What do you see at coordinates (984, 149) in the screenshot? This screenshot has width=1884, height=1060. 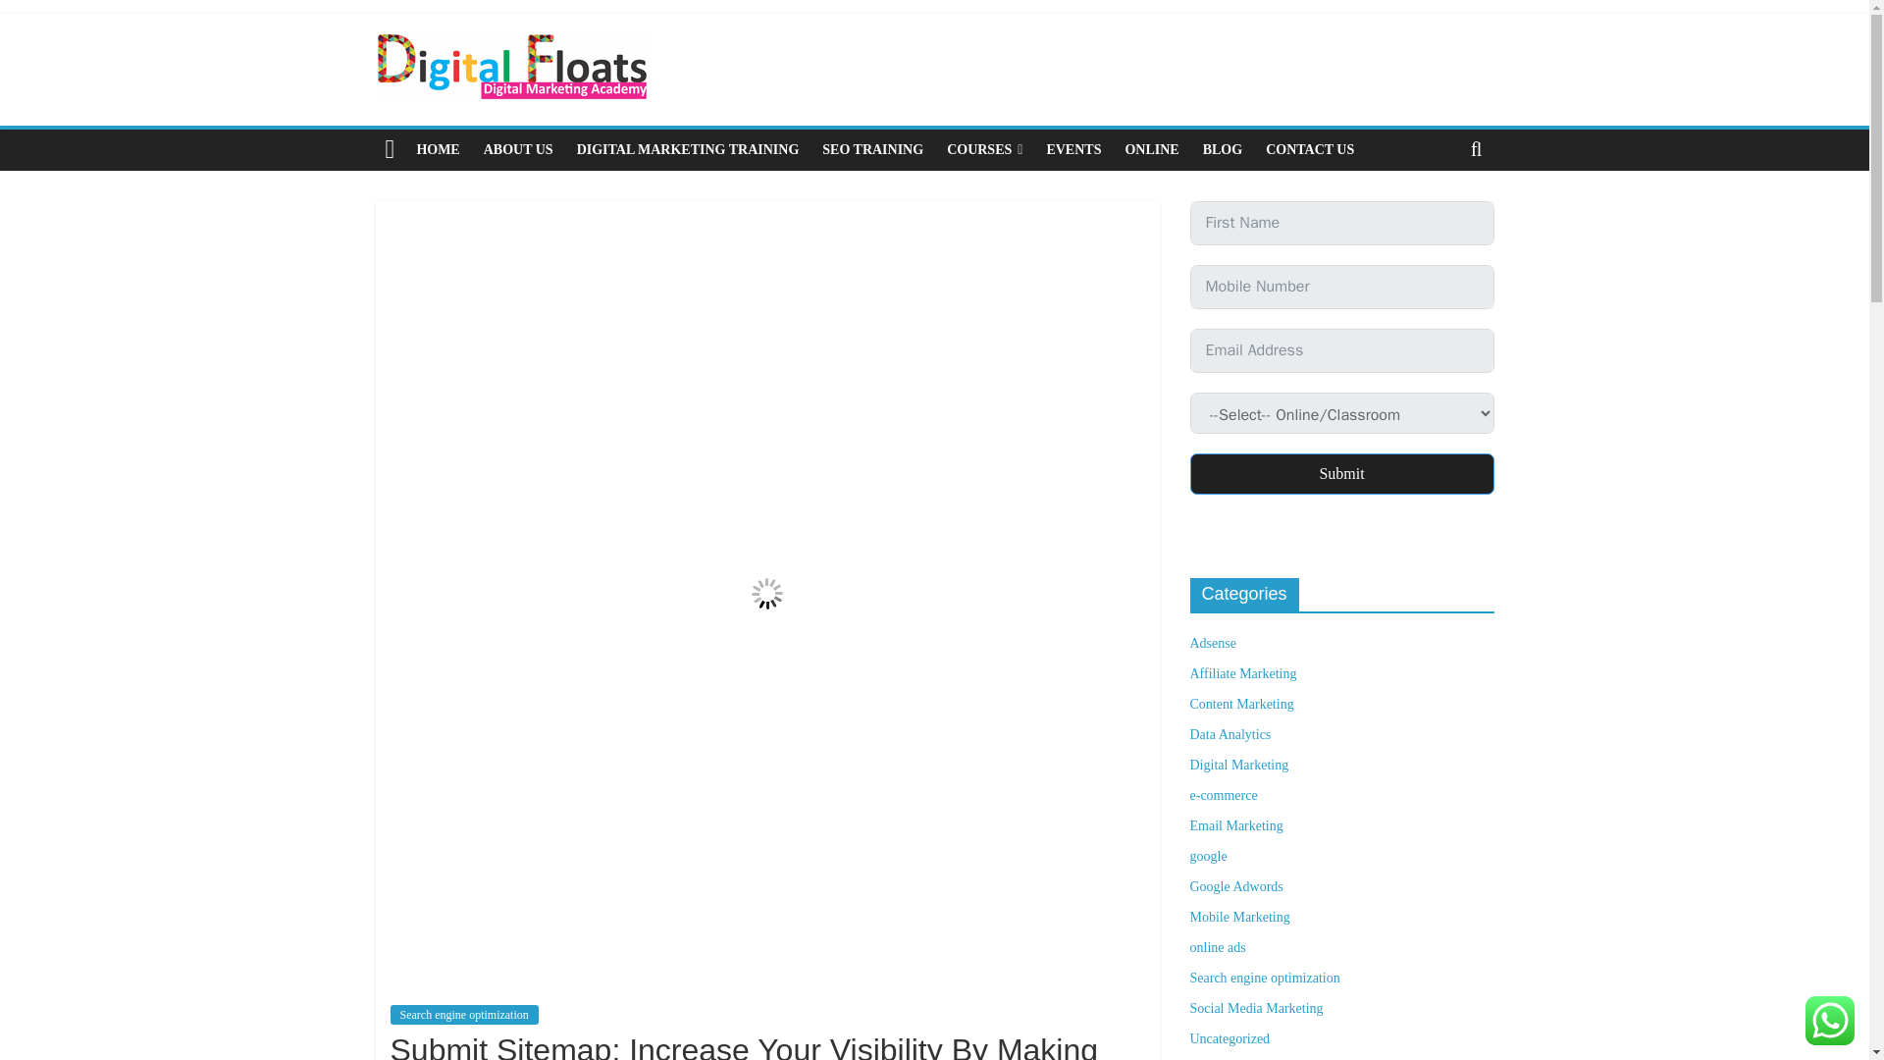 I see `COURSES` at bounding box center [984, 149].